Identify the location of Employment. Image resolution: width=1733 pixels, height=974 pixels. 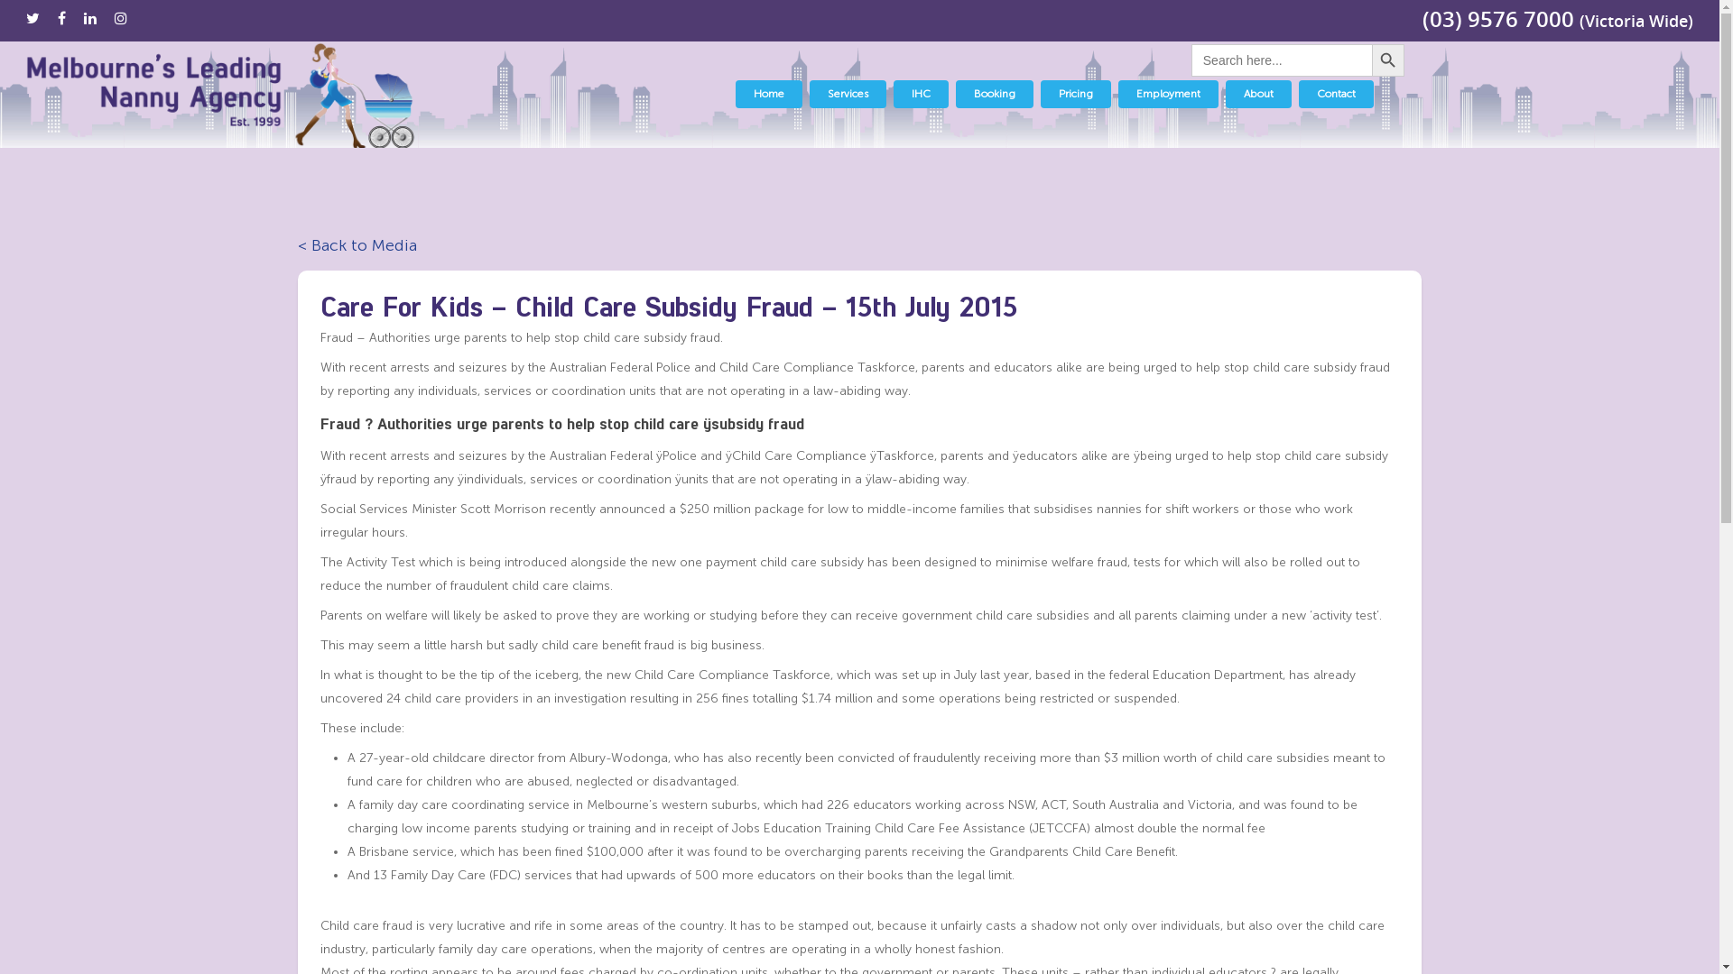
(1168, 94).